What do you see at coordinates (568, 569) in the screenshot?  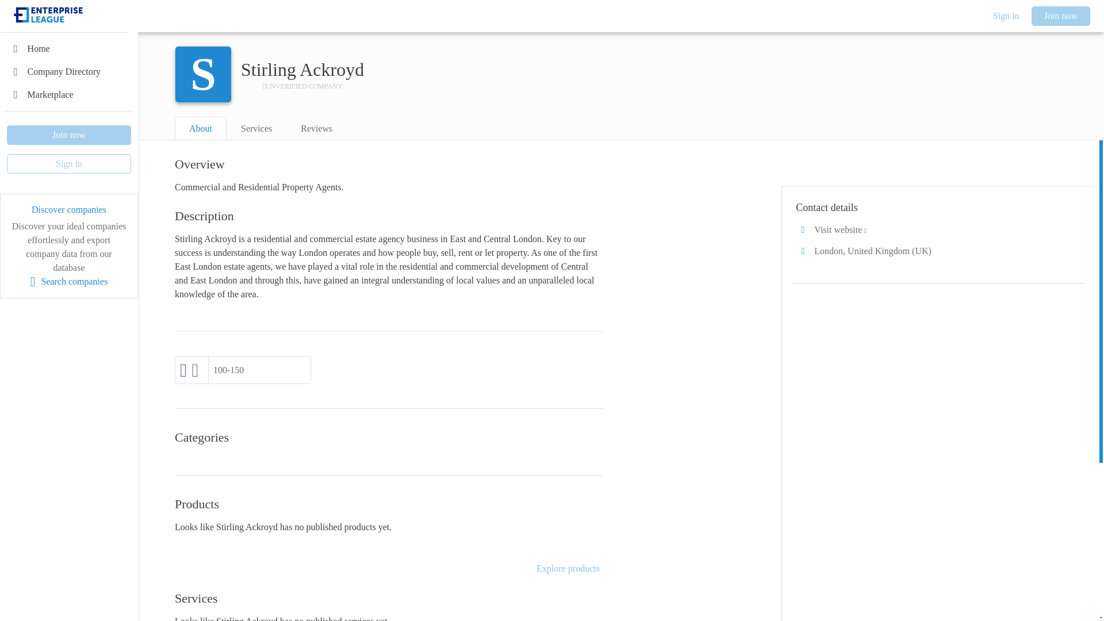 I see `Explore products` at bounding box center [568, 569].